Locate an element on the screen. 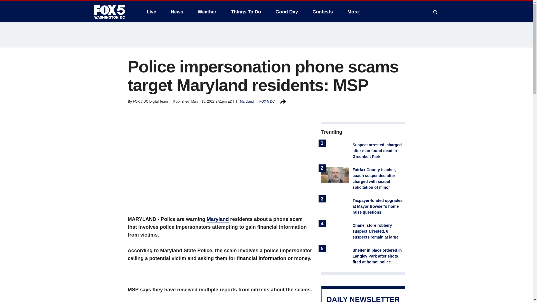 The height and width of the screenshot is (302, 537). Weather is located at coordinates (207, 12).